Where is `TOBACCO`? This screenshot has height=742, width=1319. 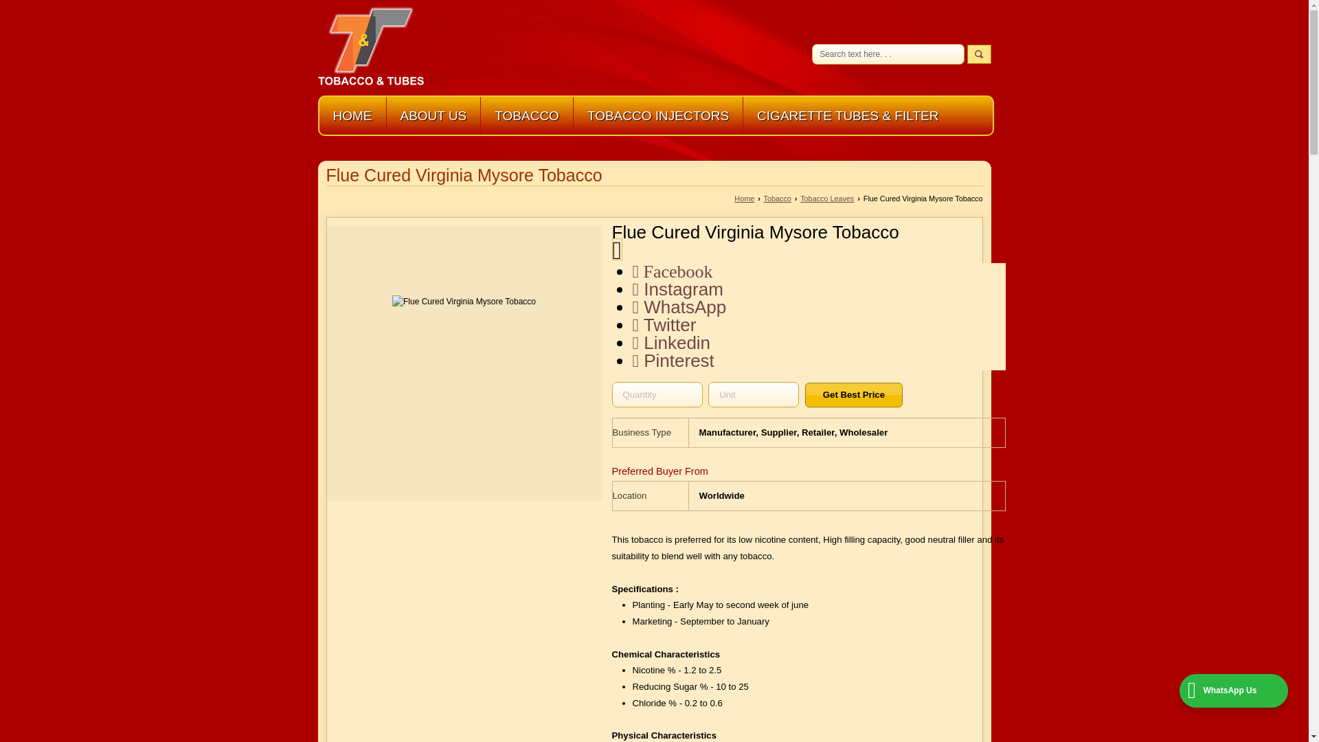
TOBACCO is located at coordinates (526, 115).